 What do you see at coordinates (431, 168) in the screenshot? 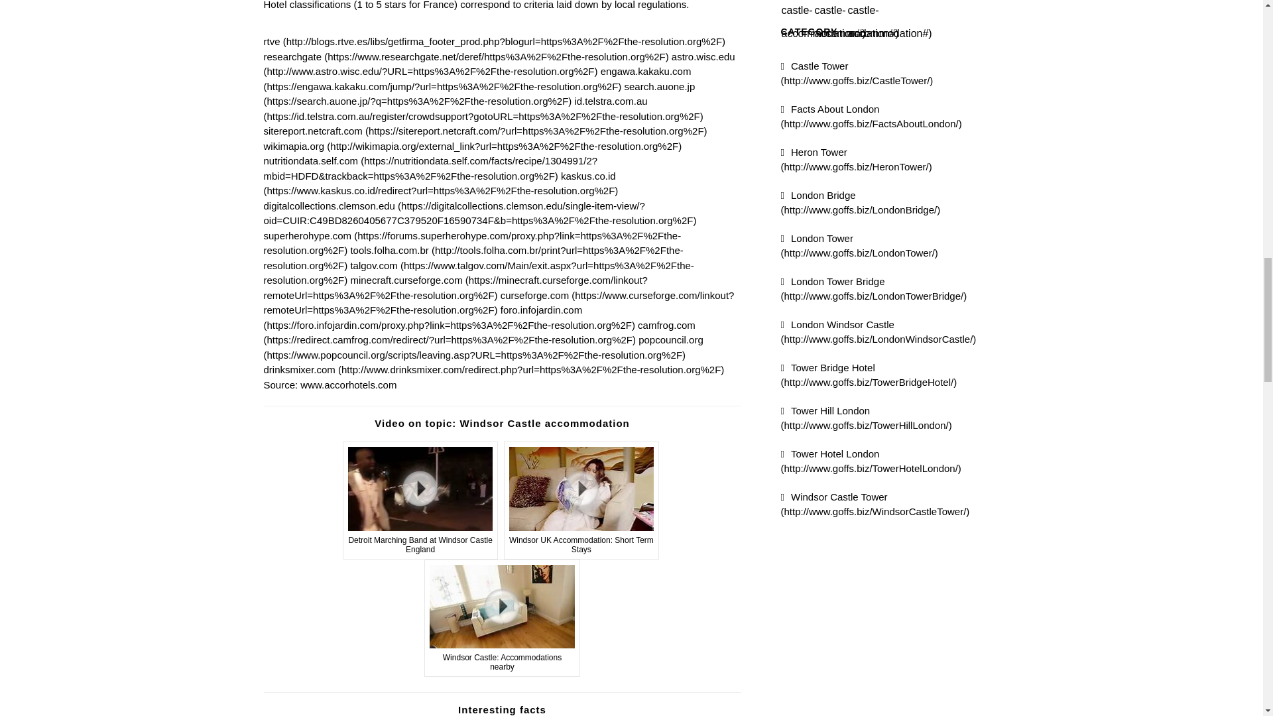
I see `nutritiondata.self.com` at bounding box center [431, 168].